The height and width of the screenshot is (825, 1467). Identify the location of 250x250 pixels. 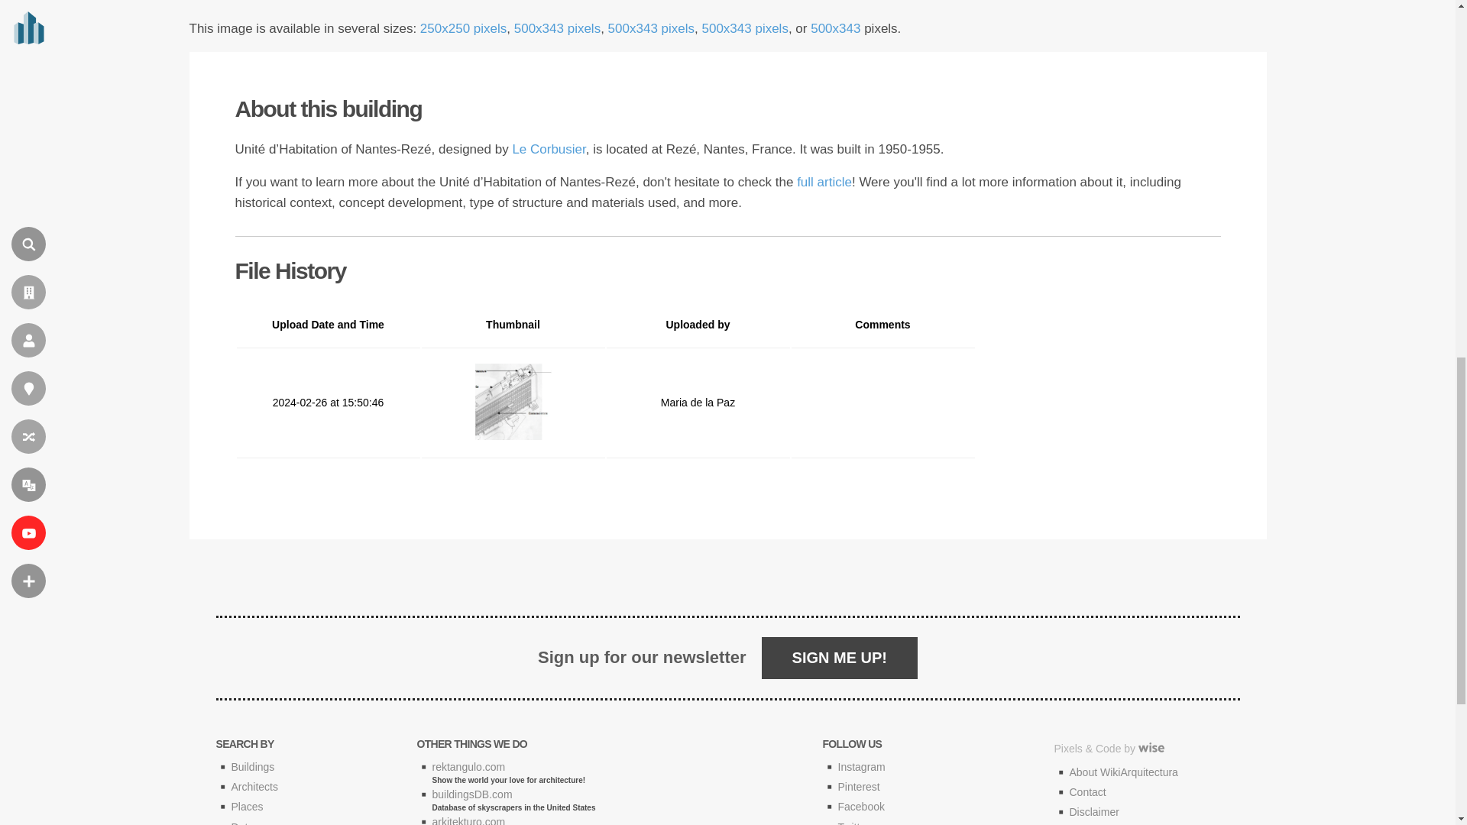
(463, 29).